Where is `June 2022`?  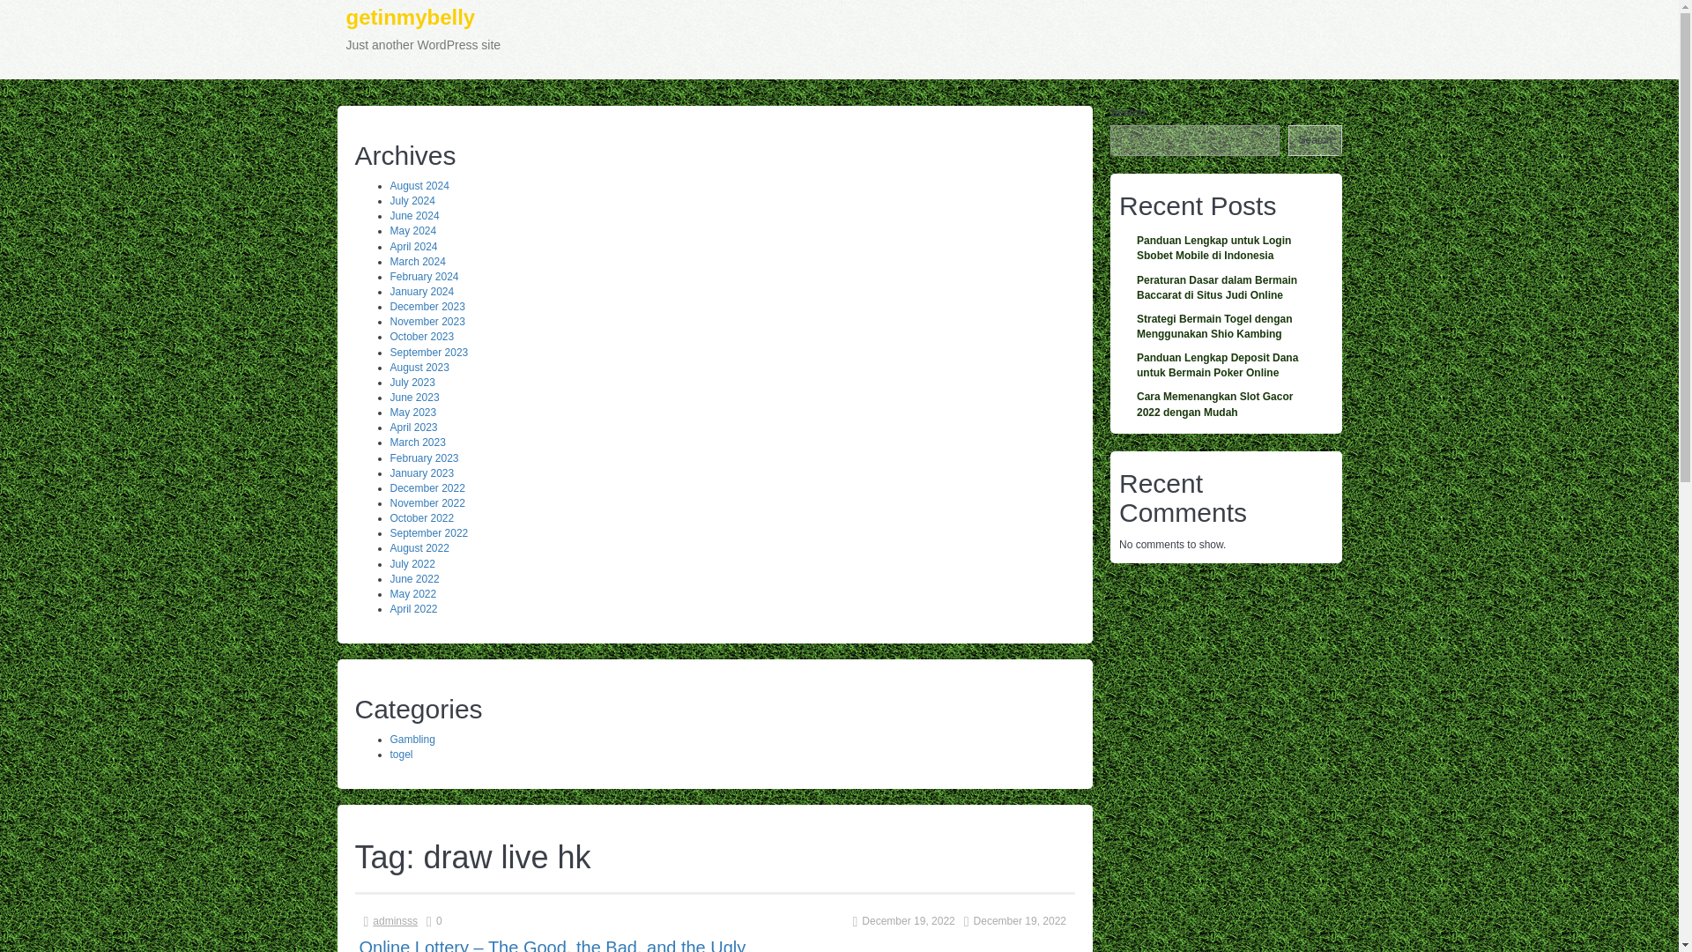 June 2022 is located at coordinates (413, 579).